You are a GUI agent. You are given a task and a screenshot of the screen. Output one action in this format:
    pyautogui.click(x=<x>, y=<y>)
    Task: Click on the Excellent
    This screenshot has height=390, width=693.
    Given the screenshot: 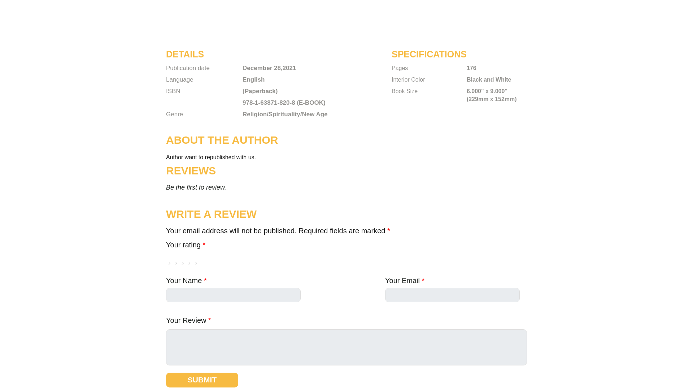 What is the action you would take?
    pyautogui.click(x=196, y=260)
    